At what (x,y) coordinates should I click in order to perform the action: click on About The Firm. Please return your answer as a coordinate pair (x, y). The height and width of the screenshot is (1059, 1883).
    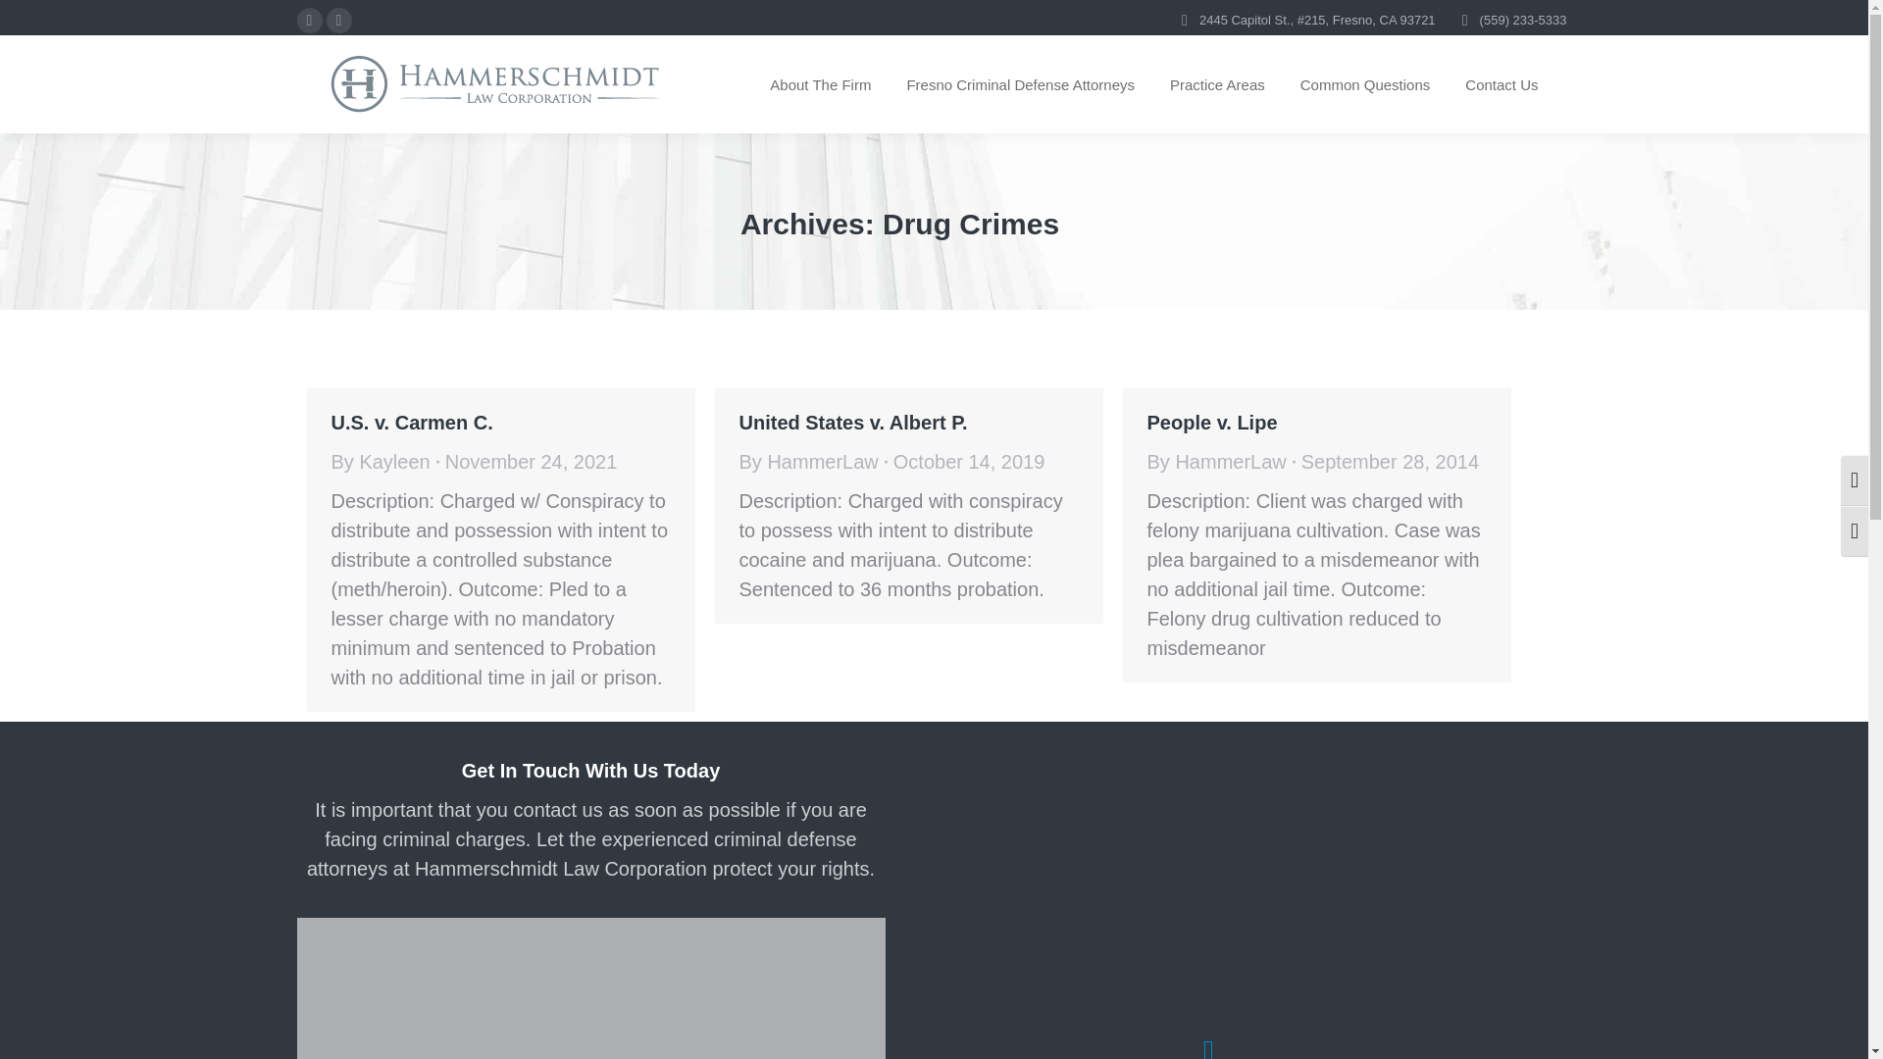
    Looking at the image, I should click on (820, 84).